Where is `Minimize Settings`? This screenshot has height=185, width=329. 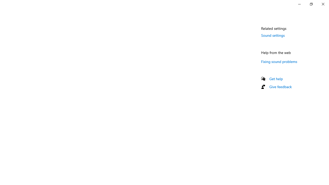 Minimize Settings is located at coordinates (299, 4).